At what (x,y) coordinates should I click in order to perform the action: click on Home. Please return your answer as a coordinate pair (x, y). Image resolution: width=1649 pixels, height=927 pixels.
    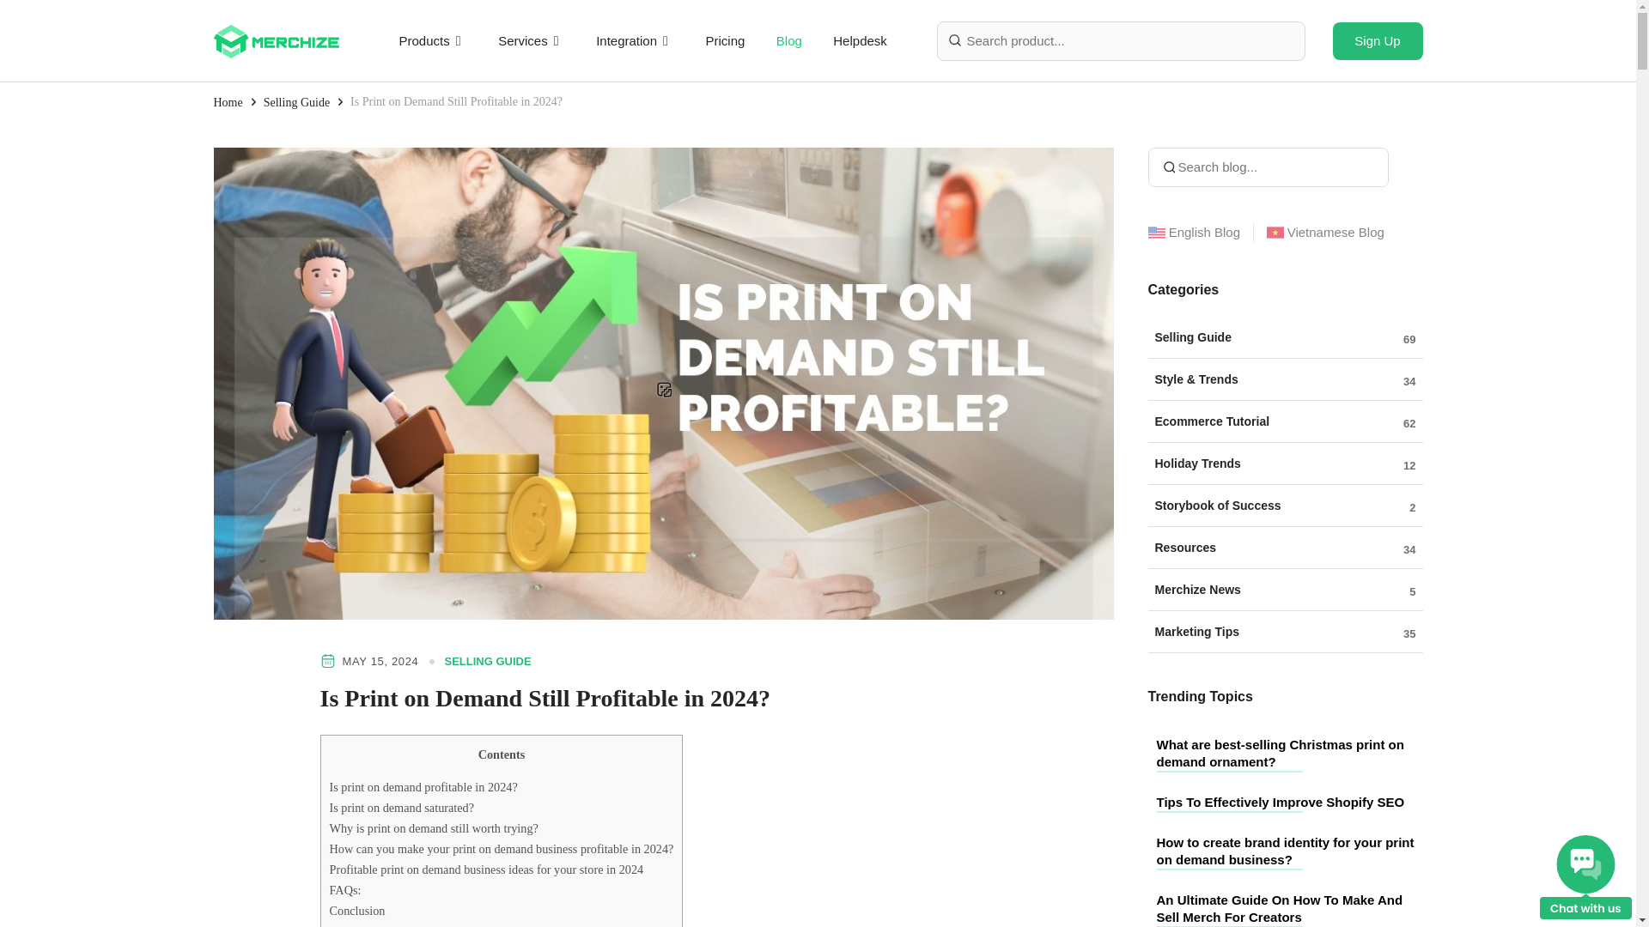
    Looking at the image, I should click on (227, 101).